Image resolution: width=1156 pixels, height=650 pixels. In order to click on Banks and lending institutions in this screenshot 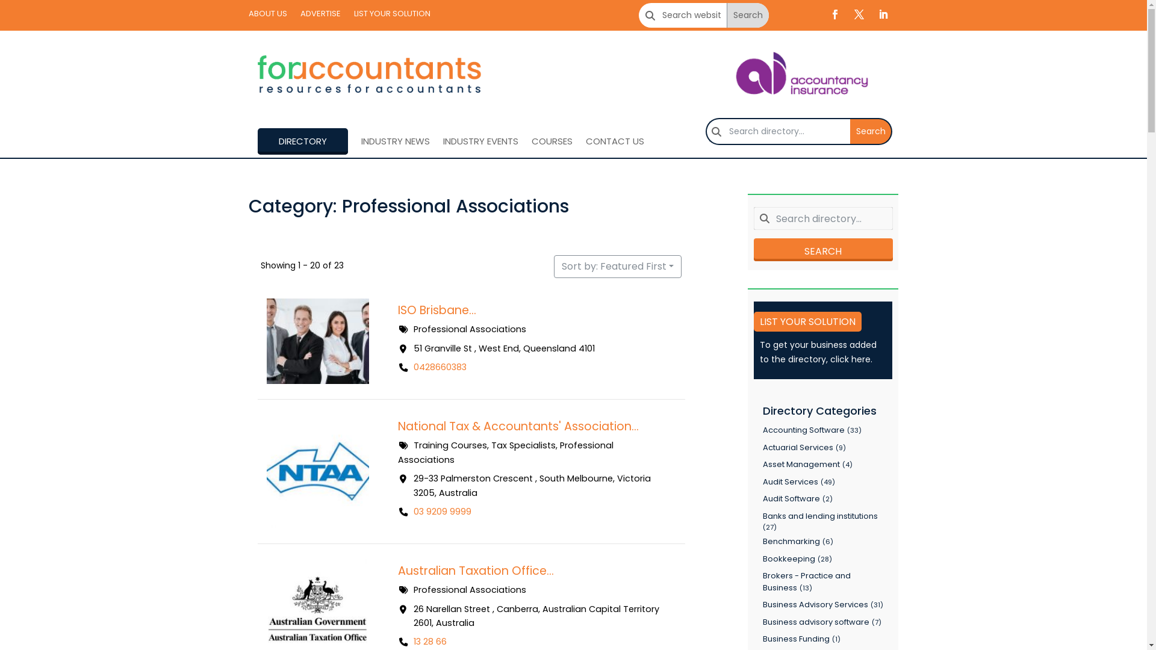, I will do `click(820, 515)`.